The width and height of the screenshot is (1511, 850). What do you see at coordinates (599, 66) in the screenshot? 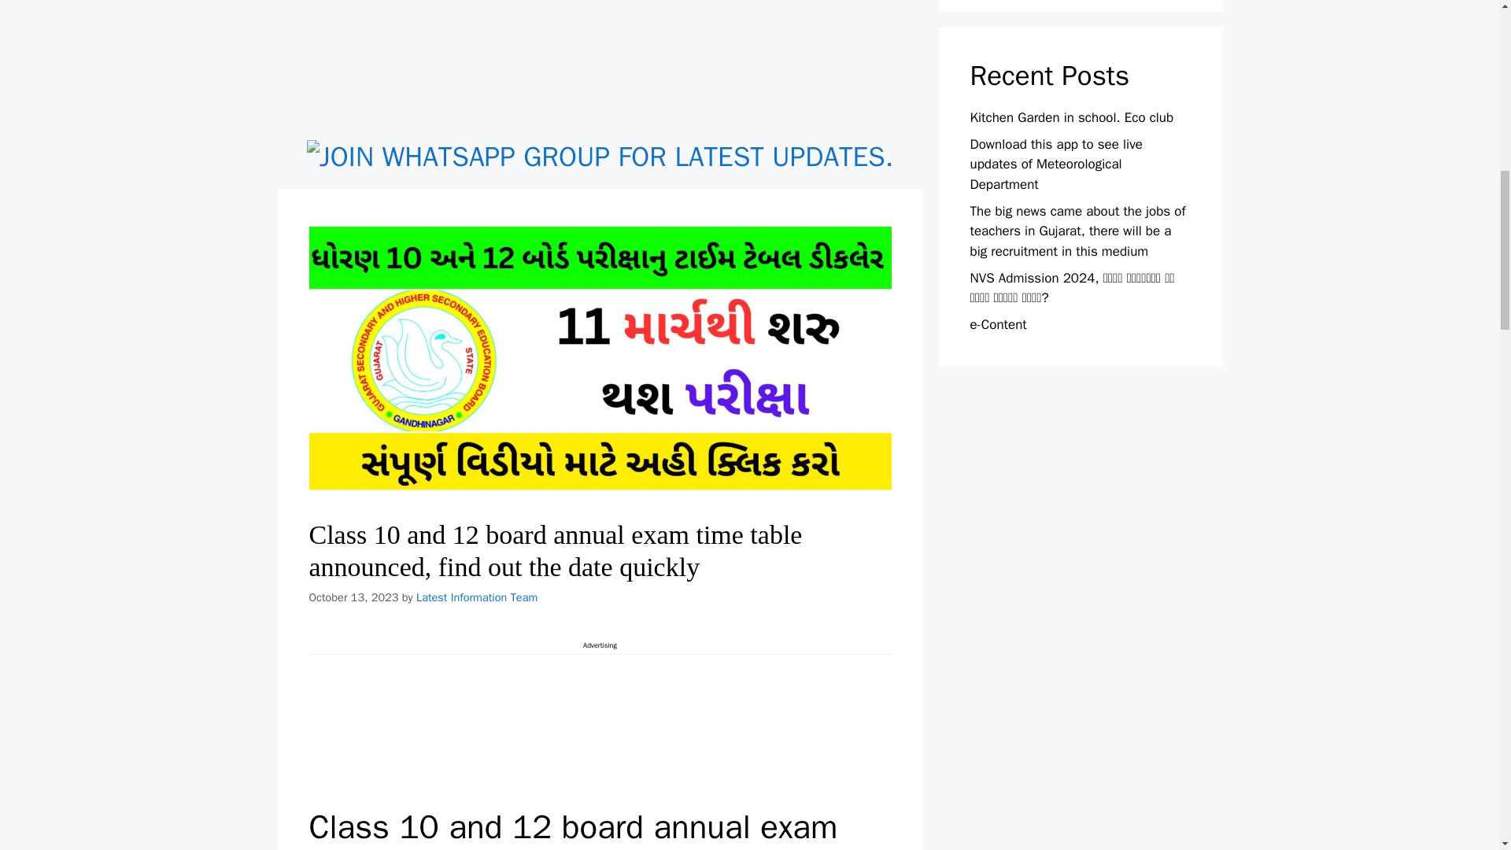
I see `Advertisement` at bounding box center [599, 66].